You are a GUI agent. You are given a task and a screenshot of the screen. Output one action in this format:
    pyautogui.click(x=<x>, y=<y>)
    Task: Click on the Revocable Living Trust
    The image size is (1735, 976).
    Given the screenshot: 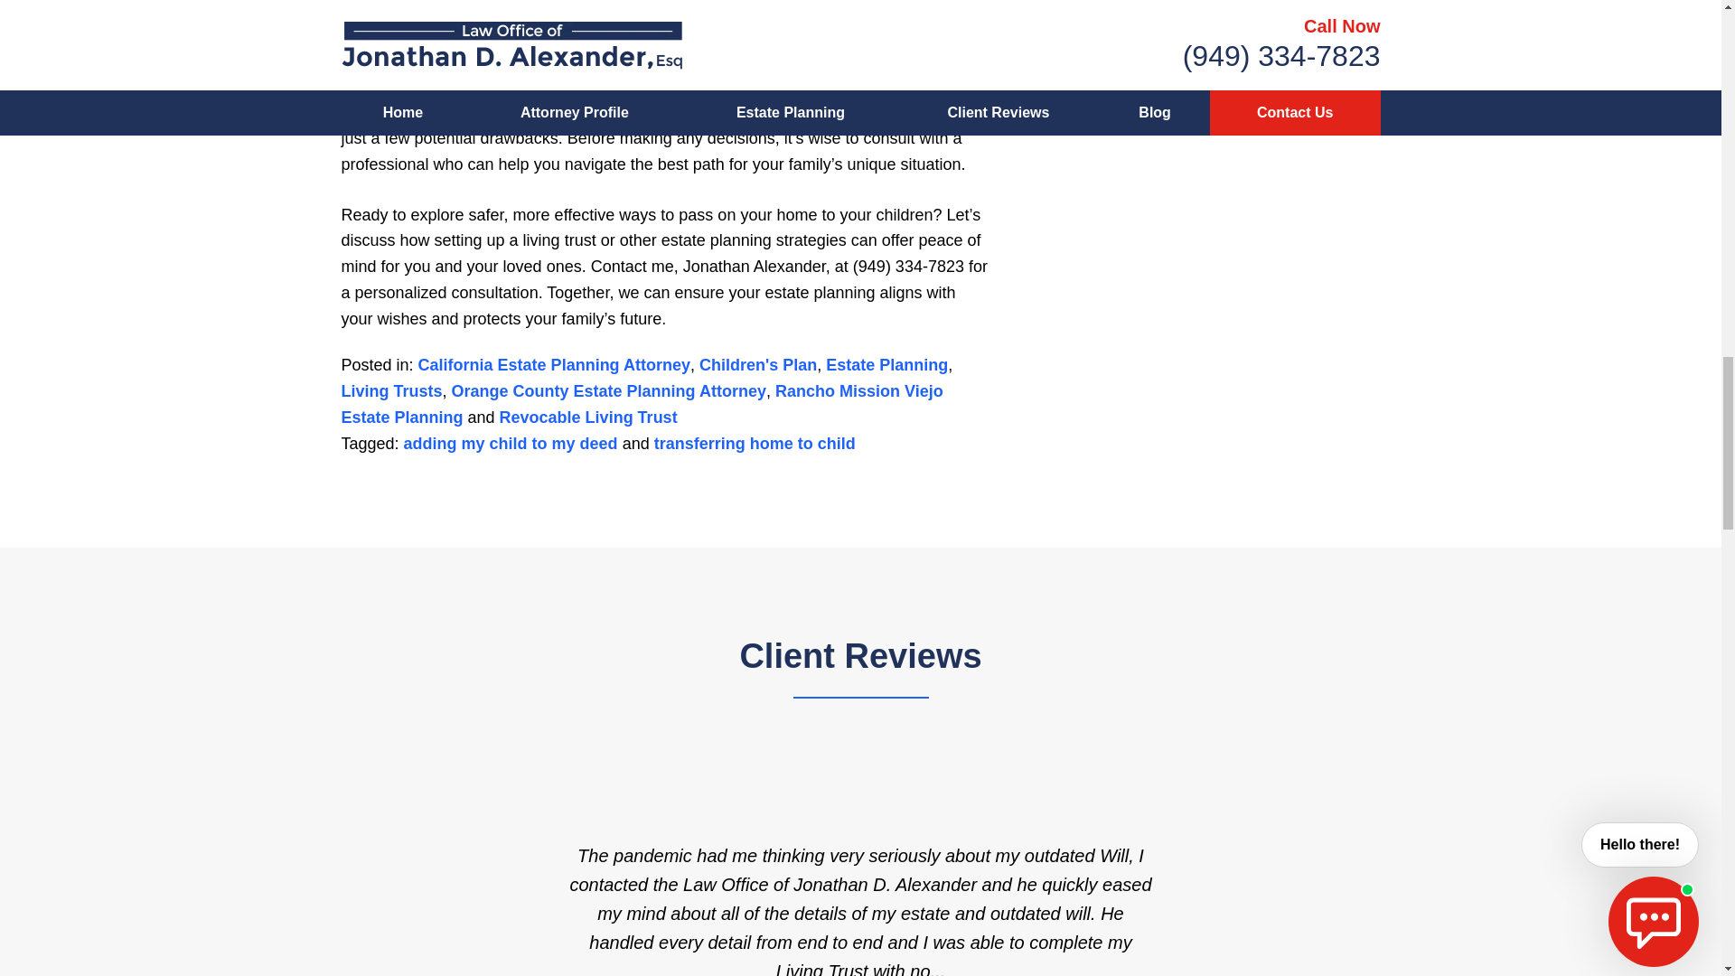 What is the action you would take?
    pyautogui.click(x=588, y=418)
    